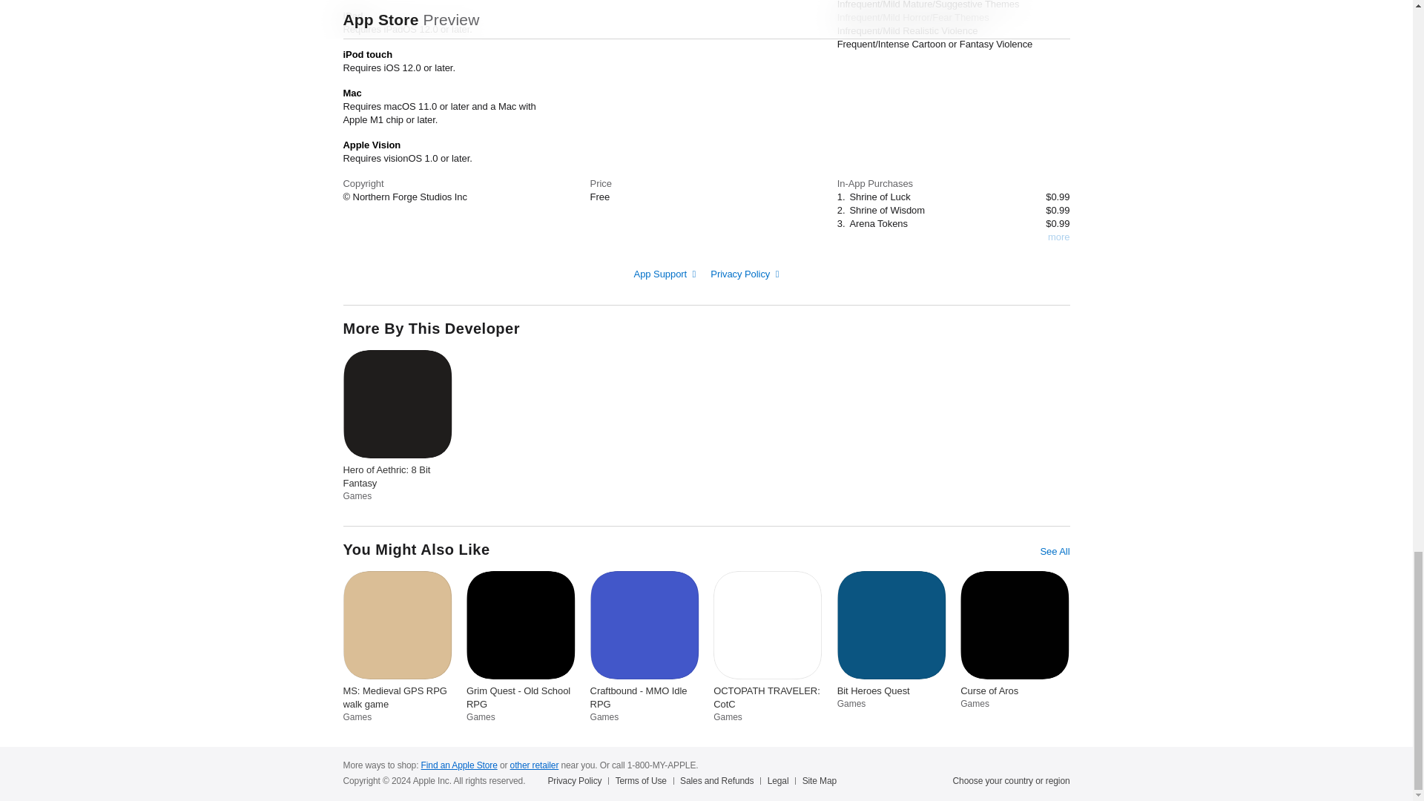  Describe the element at coordinates (665, 273) in the screenshot. I see `App Support` at that location.